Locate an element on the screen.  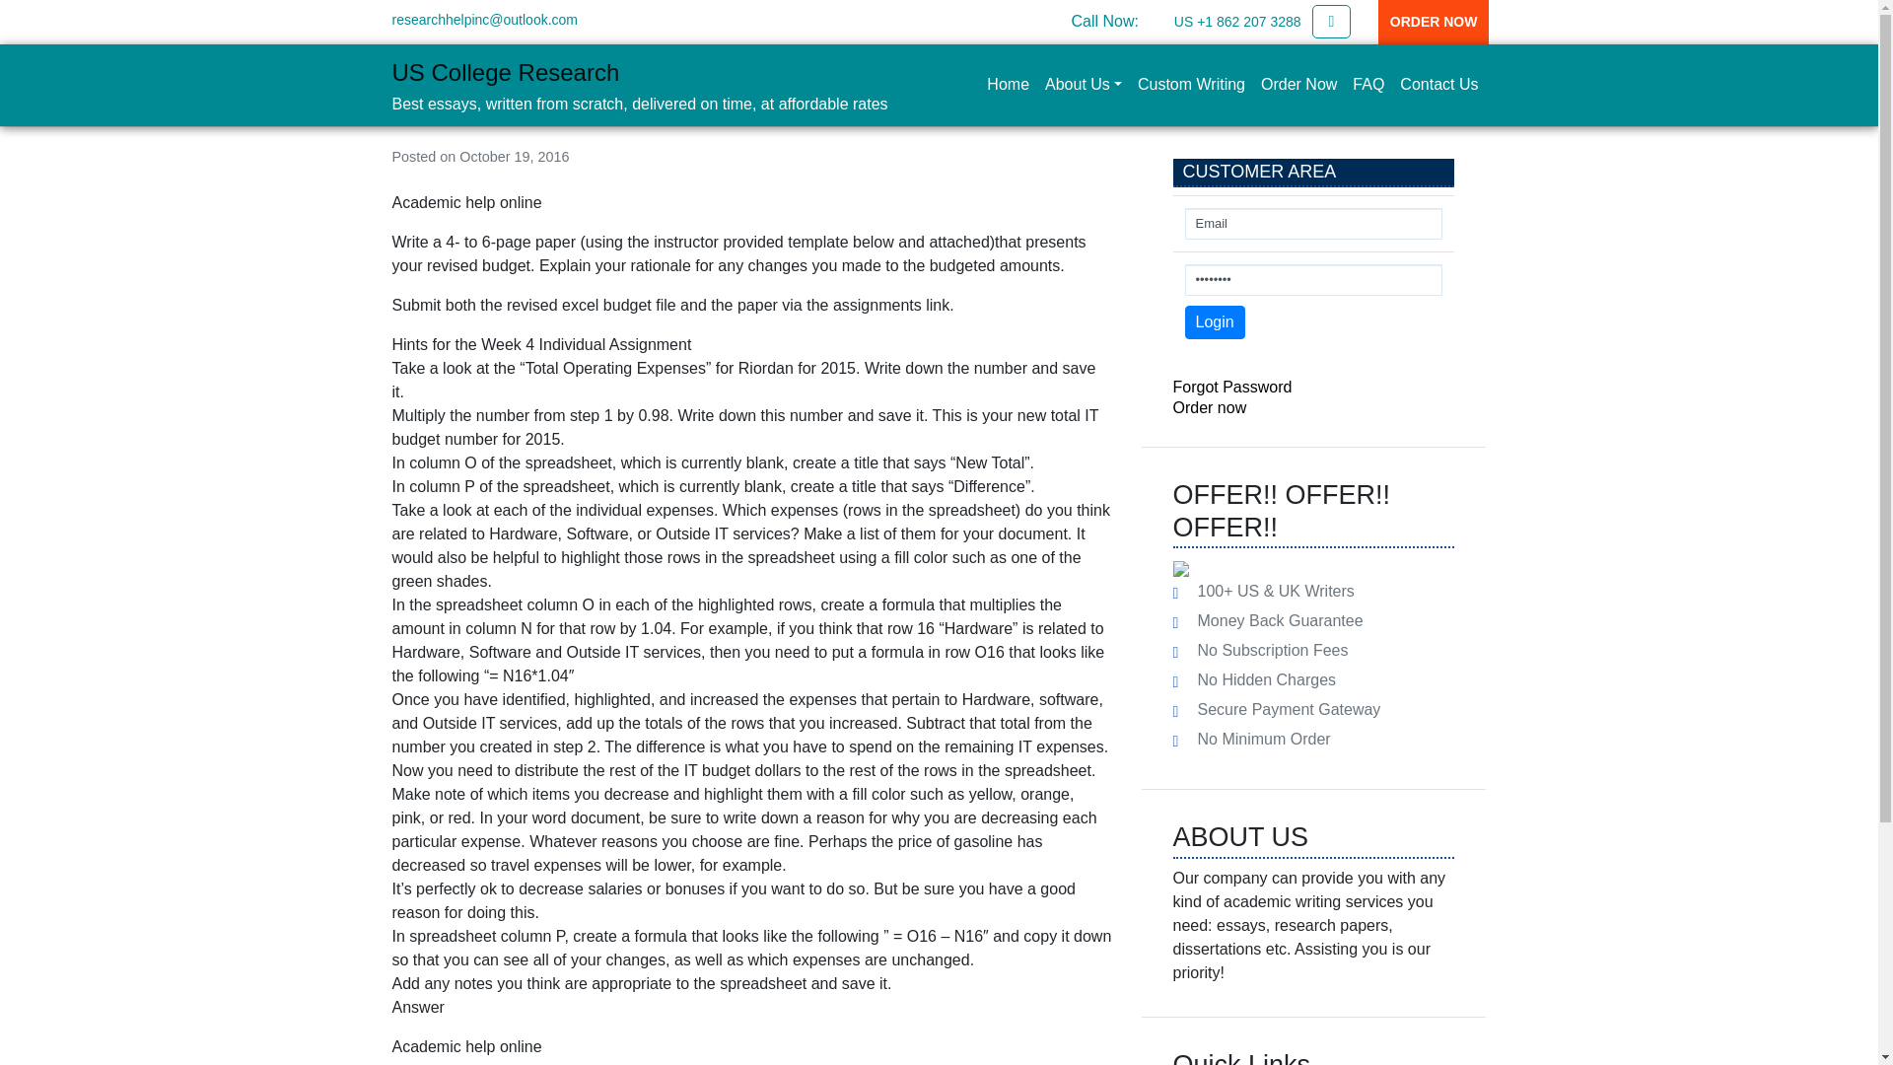
Custom Writing is located at coordinates (1191, 84).